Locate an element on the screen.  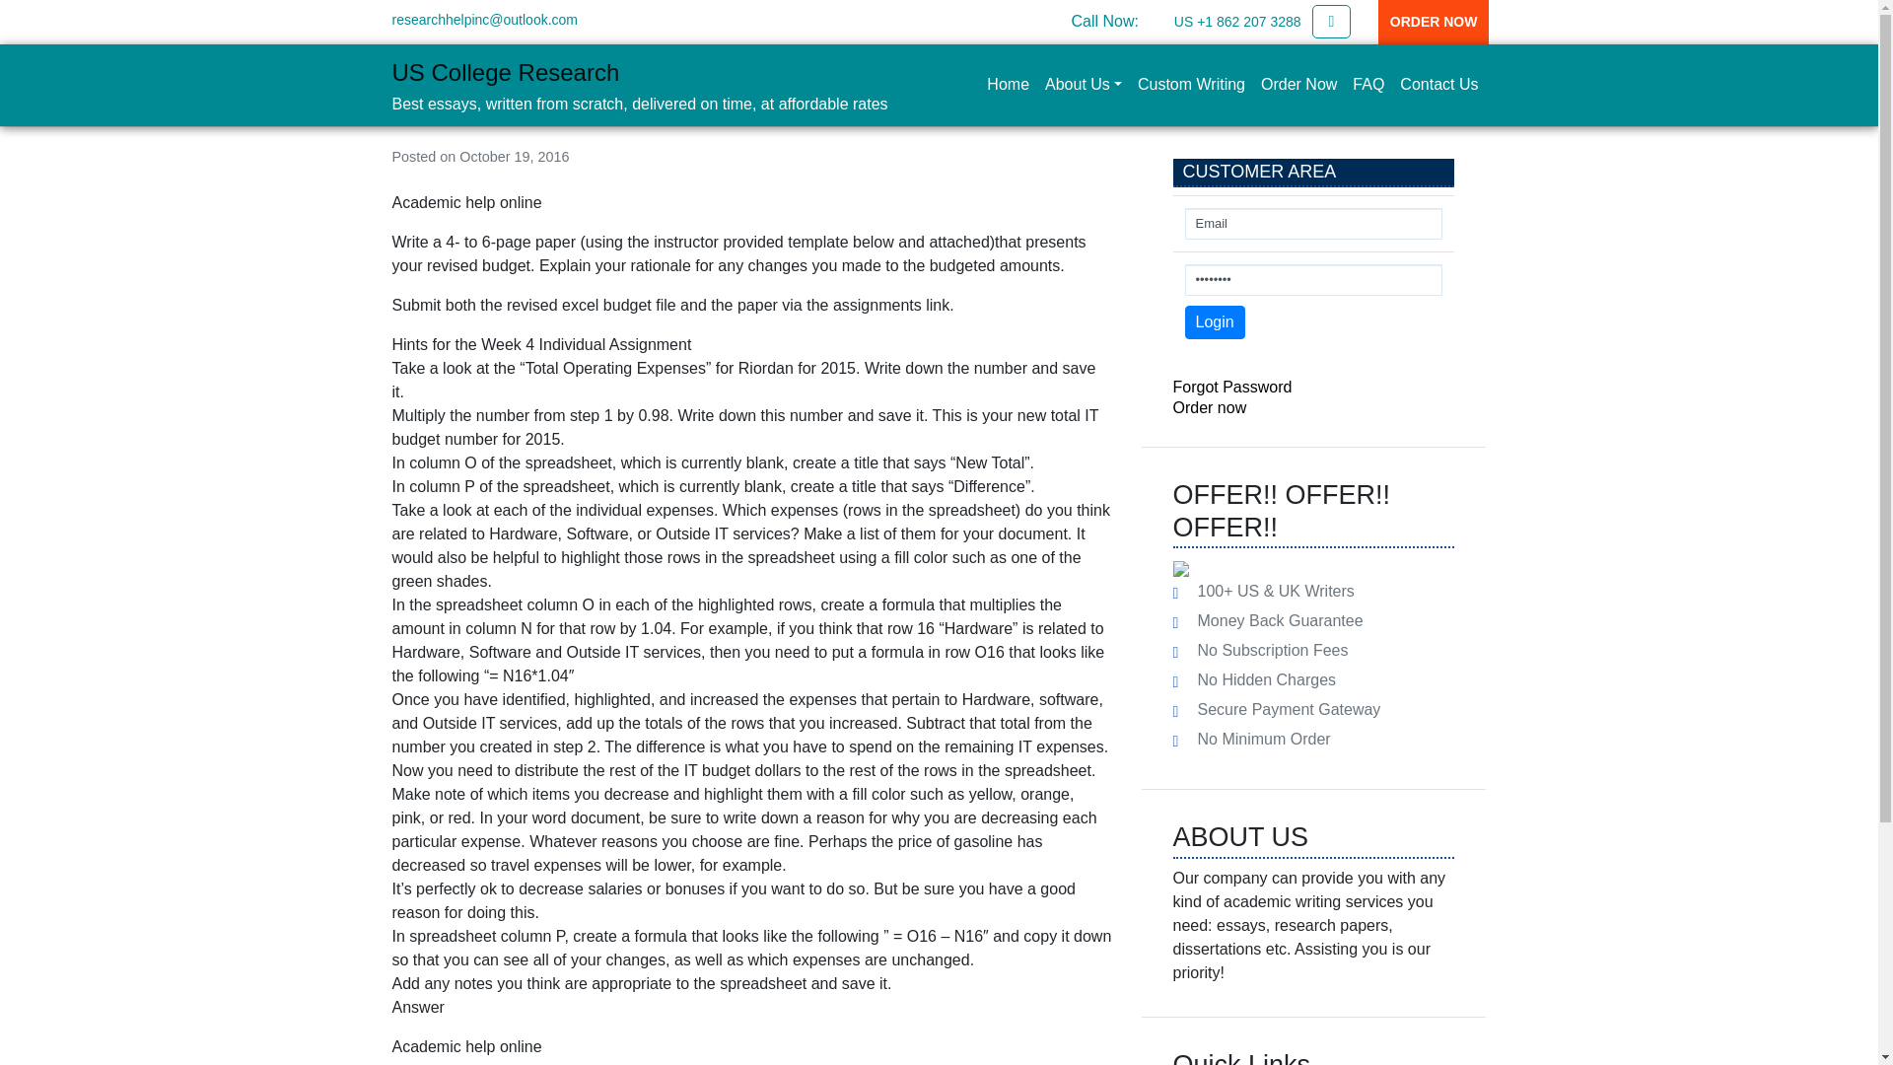
Custom Writing is located at coordinates (1191, 84).